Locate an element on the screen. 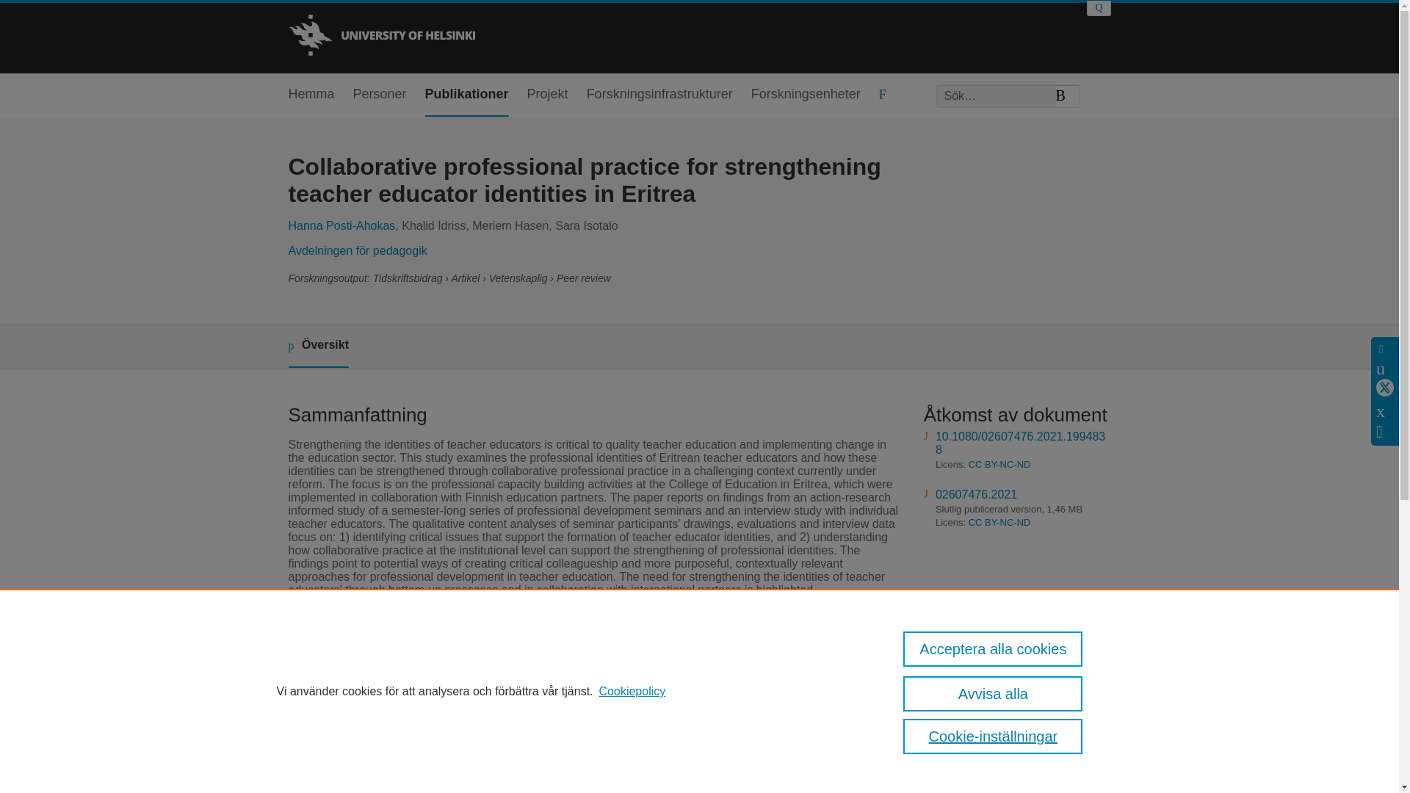 The width and height of the screenshot is (1410, 793). Personer is located at coordinates (380, 95).